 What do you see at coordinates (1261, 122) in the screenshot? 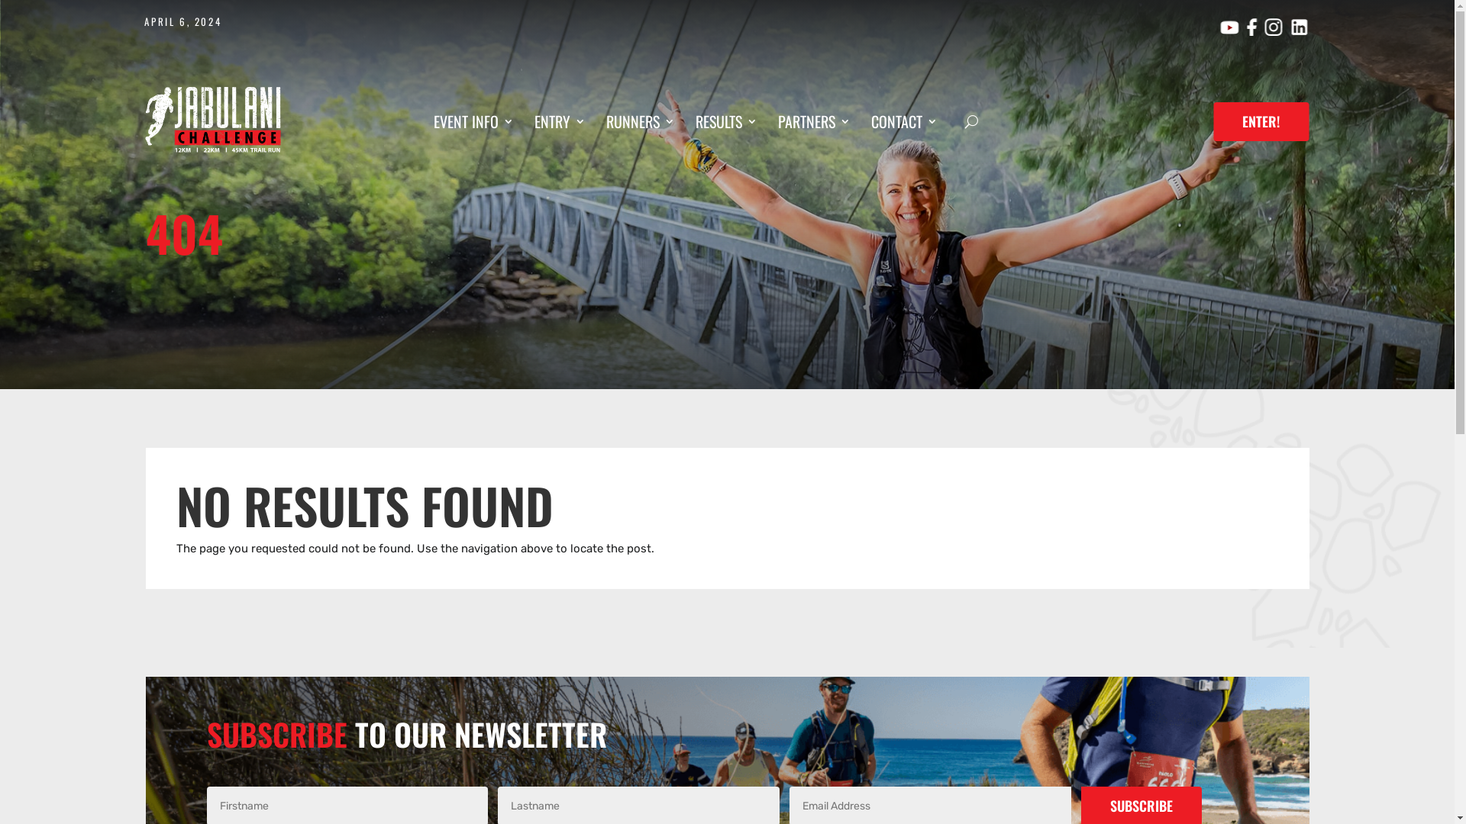
I see `ENTER!` at bounding box center [1261, 122].